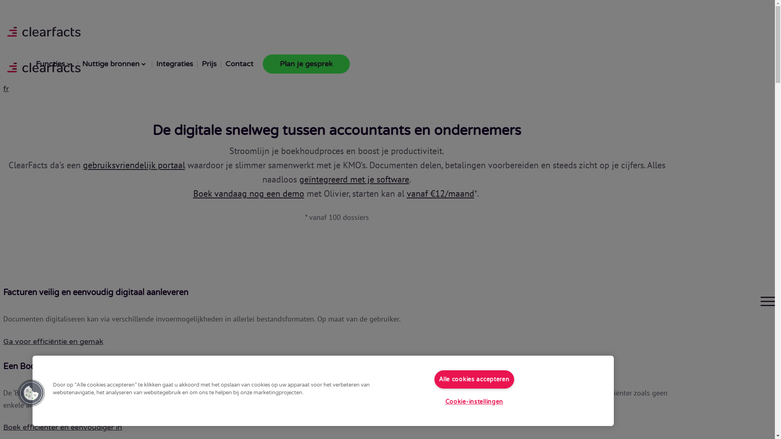 This screenshot has height=439, width=781. I want to click on gebruiksvriendelijk portaal, so click(134, 165).